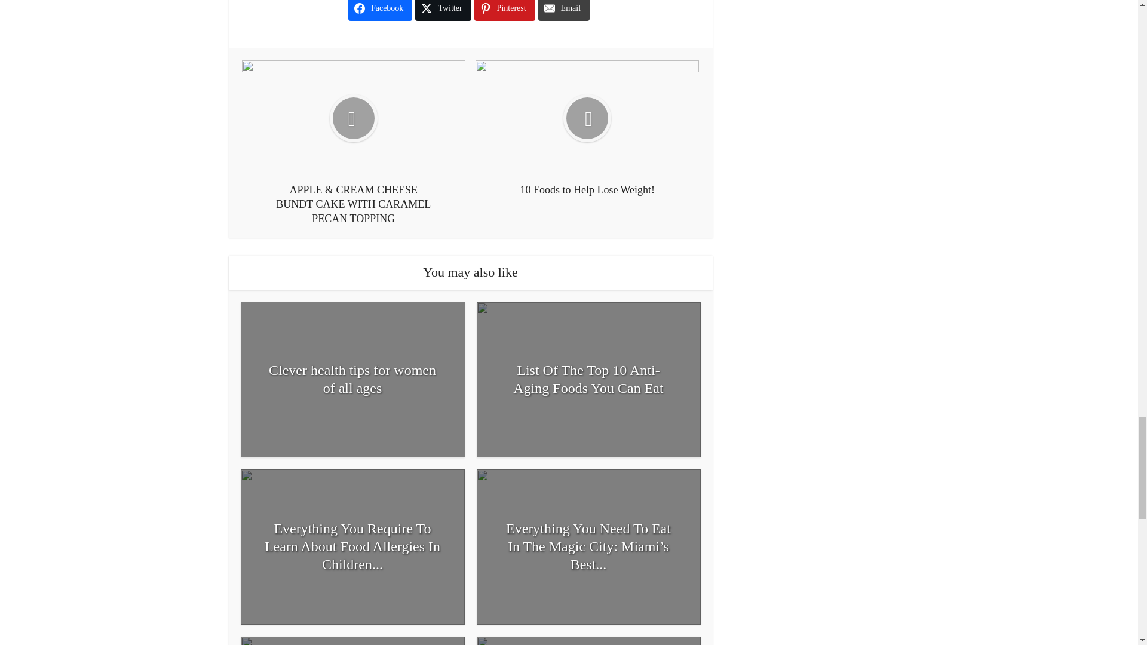  What do you see at coordinates (505, 10) in the screenshot?
I see `Share on Pinterest` at bounding box center [505, 10].